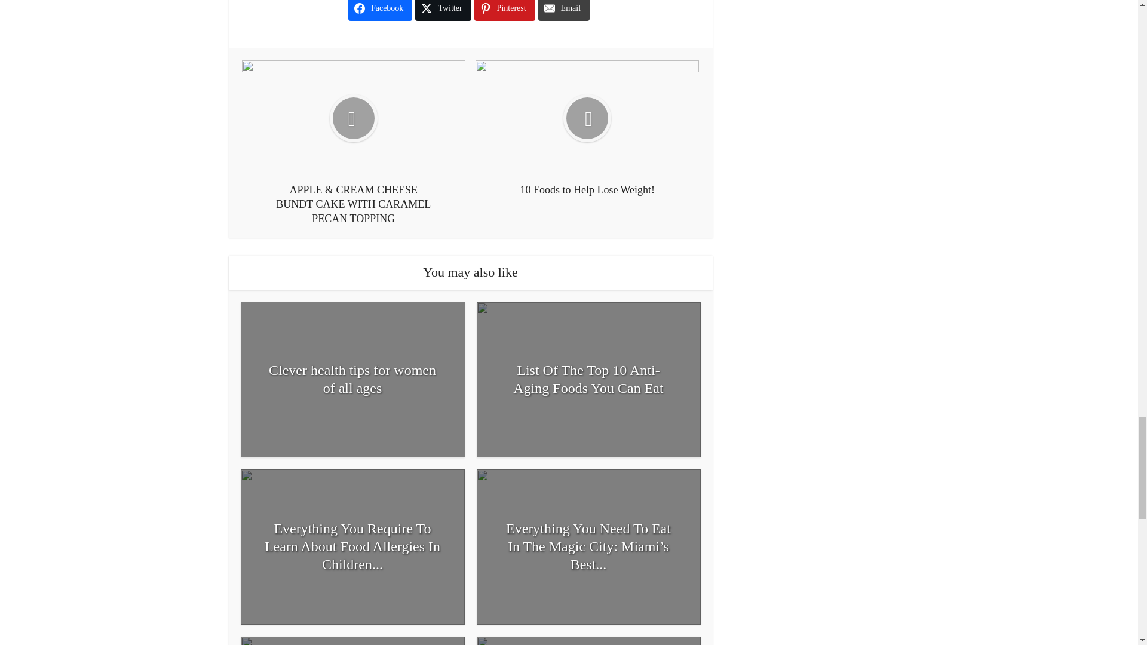  What do you see at coordinates (505, 10) in the screenshot?
I see `Share on Pinterest` at bounding box center [505, 10].